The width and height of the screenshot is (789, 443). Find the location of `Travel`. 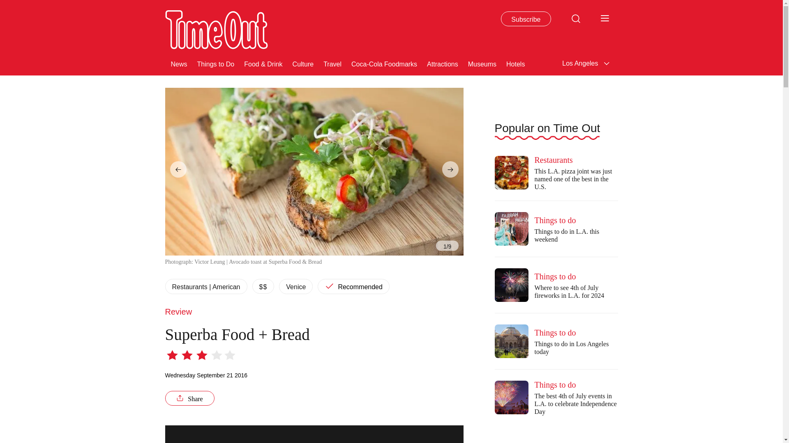

Travel is located at coordinates (332, 63).